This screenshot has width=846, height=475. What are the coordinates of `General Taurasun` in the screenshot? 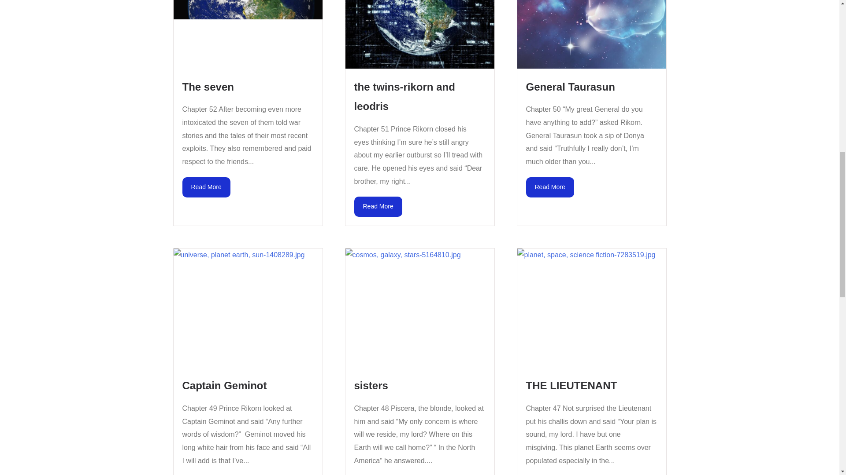 It's located at (570, 86).